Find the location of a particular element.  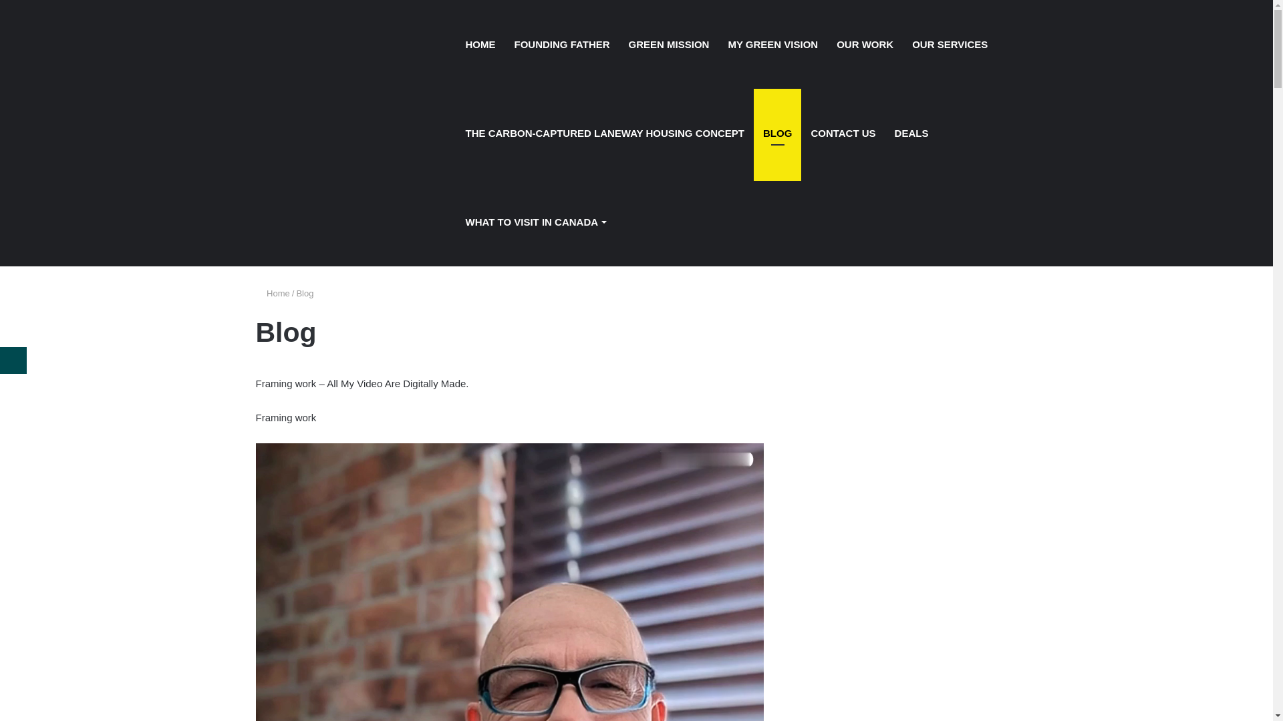

WHAT TO VISIT IN CANADA is located at coordinates (535, 222).